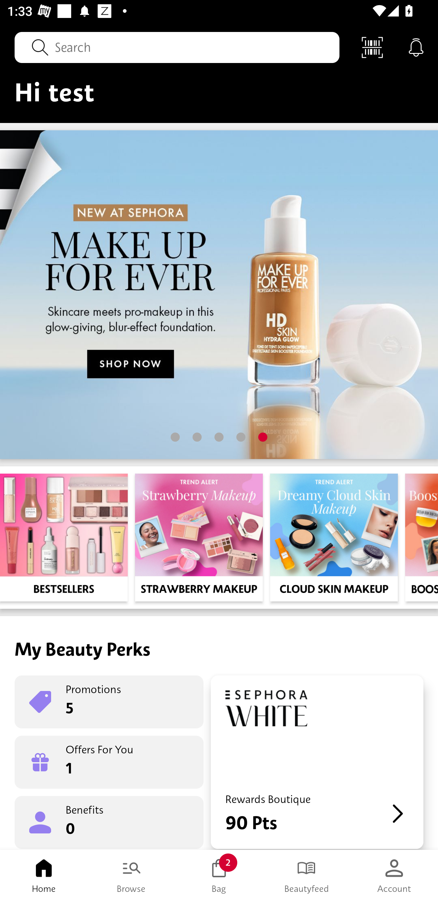  What do you see at coordinates (307, 875) in the screenshot?
I see `Beautyfeed` at bounding box center [307, 875].